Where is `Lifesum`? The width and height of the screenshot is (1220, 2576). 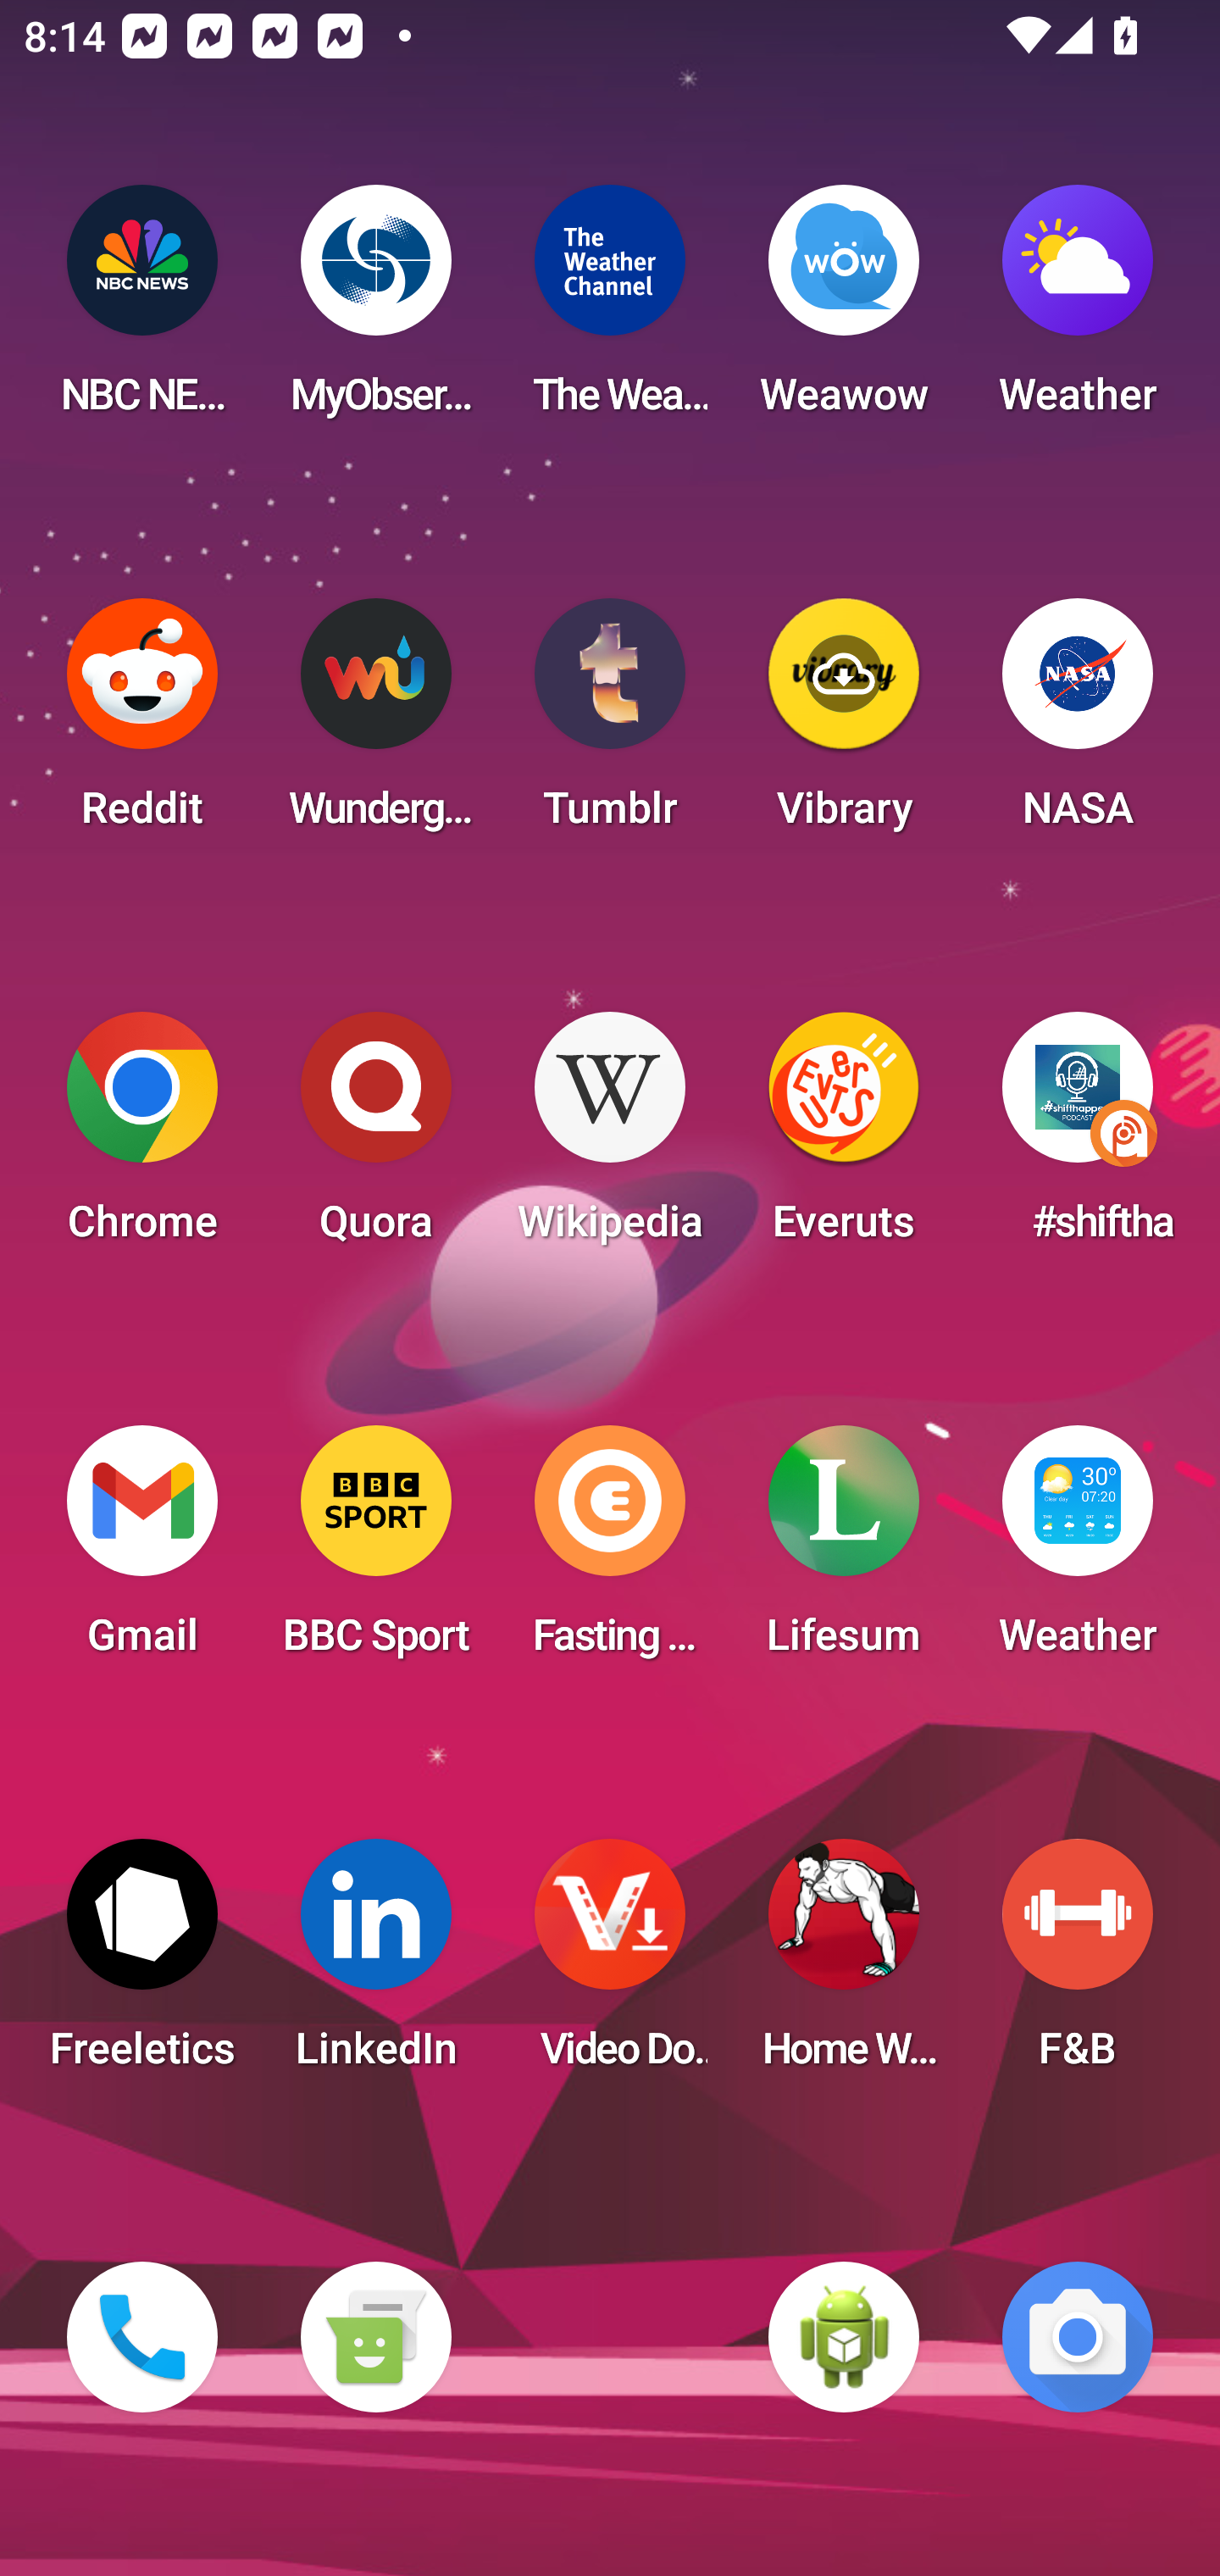 Lifesum is located at coordinates (844, 1551).